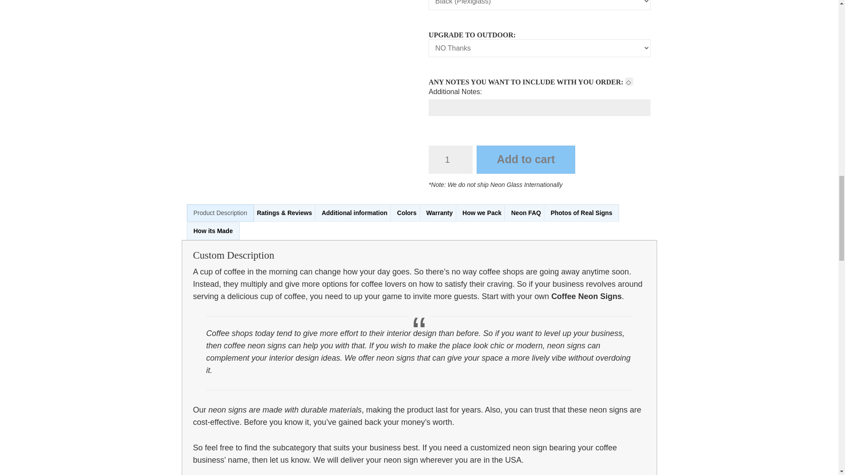 The width and height of the screenshot is (845, 475). Describe the element at coordinates (450, 159) in the screenshot. I see `1` at that location.